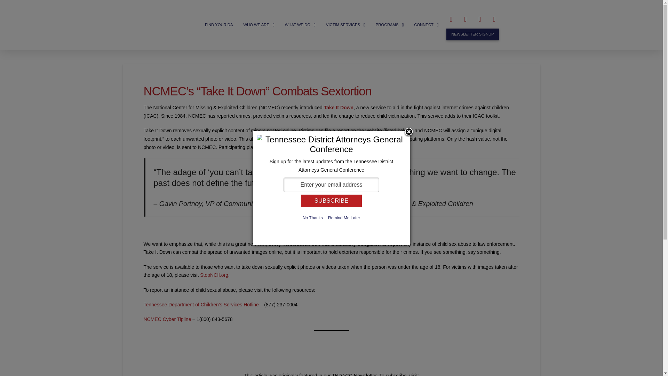 This screenshot has width=668, height=376. What do you see at coordinates (331, 185) in the screenshot?
I see `Enter your email address` at bounding box center [331, 185].